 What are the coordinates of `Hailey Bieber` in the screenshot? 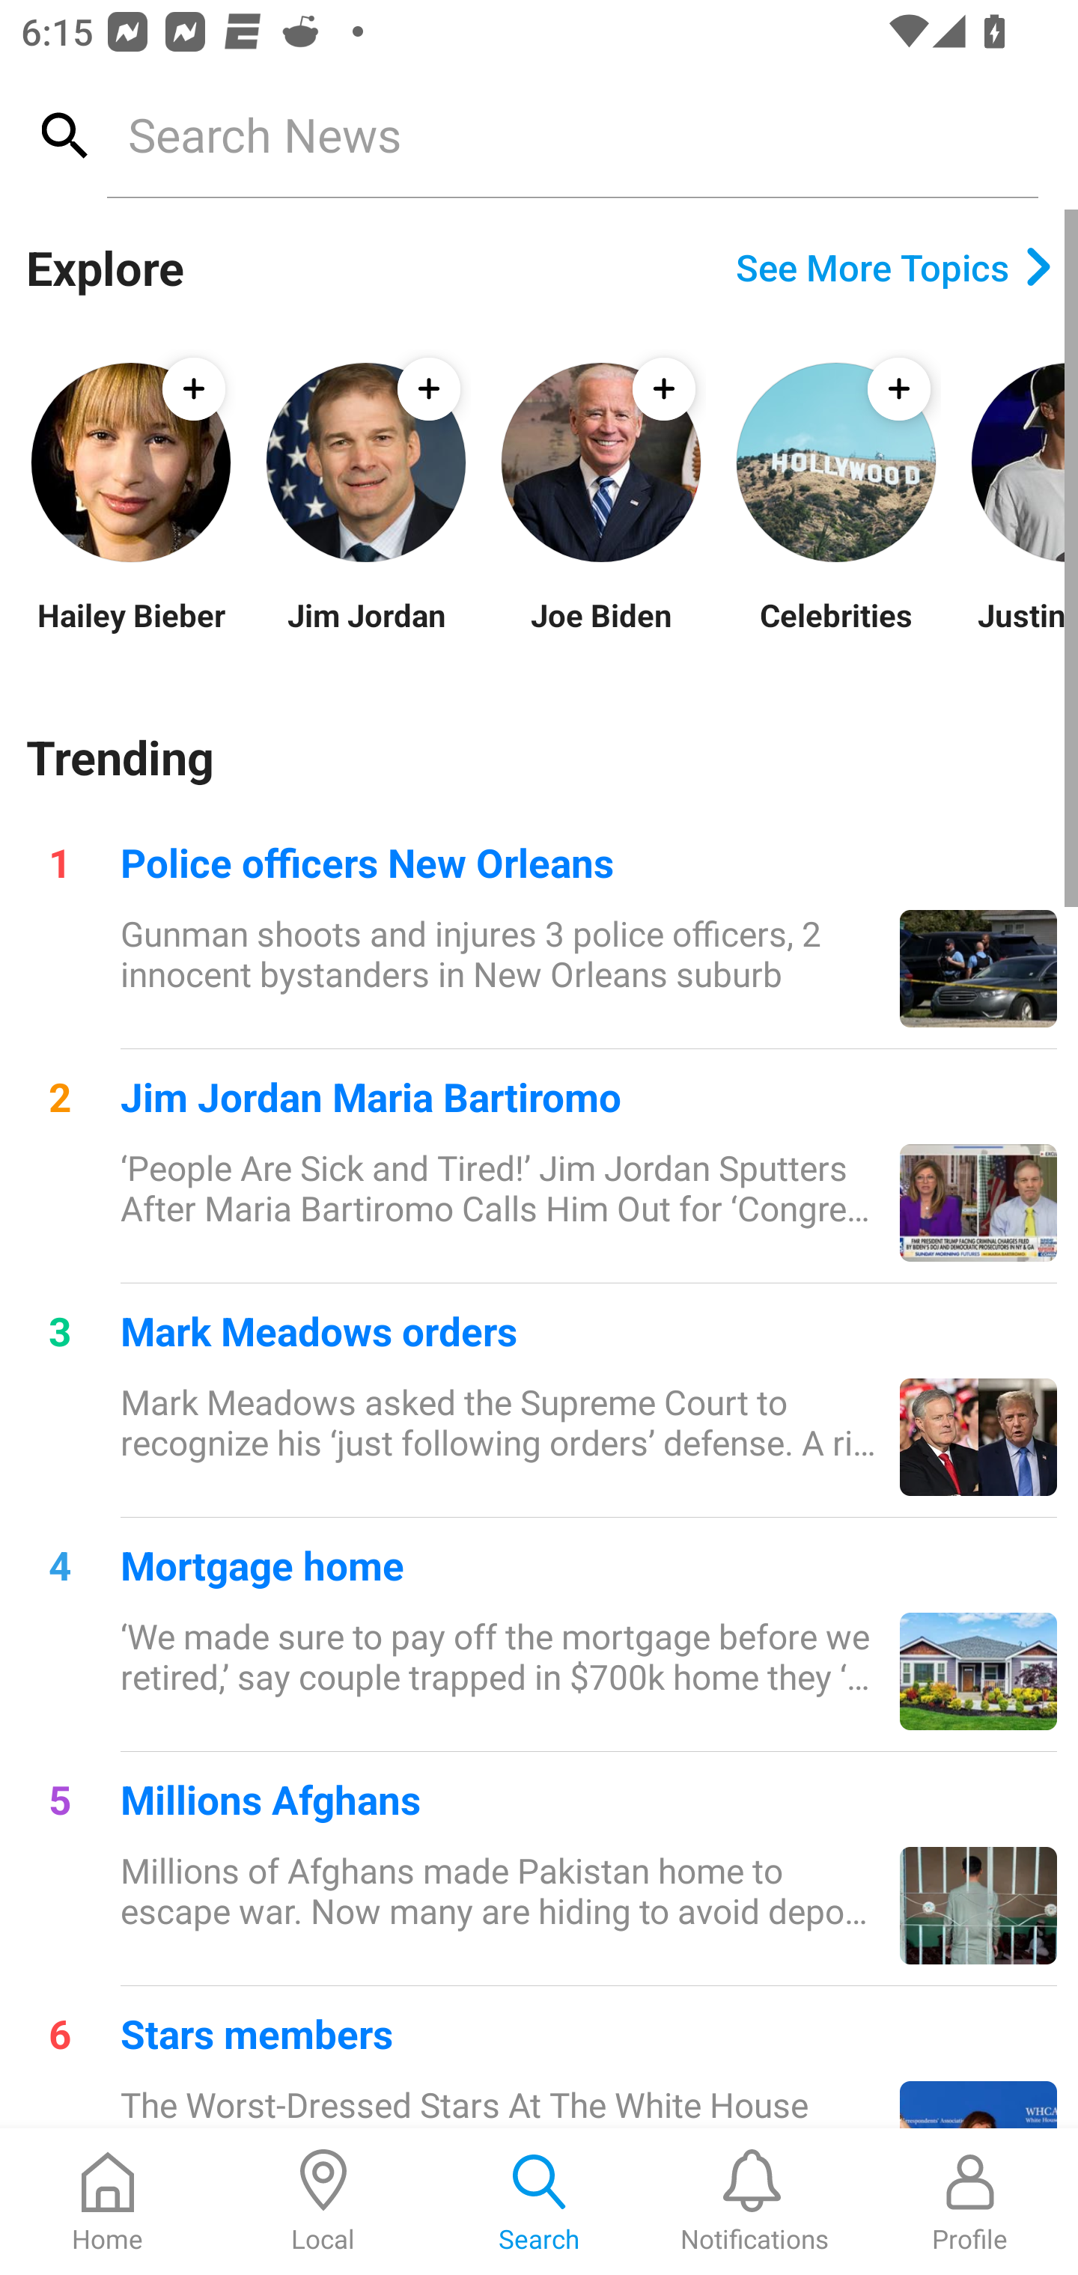 It's located at (130, 633).